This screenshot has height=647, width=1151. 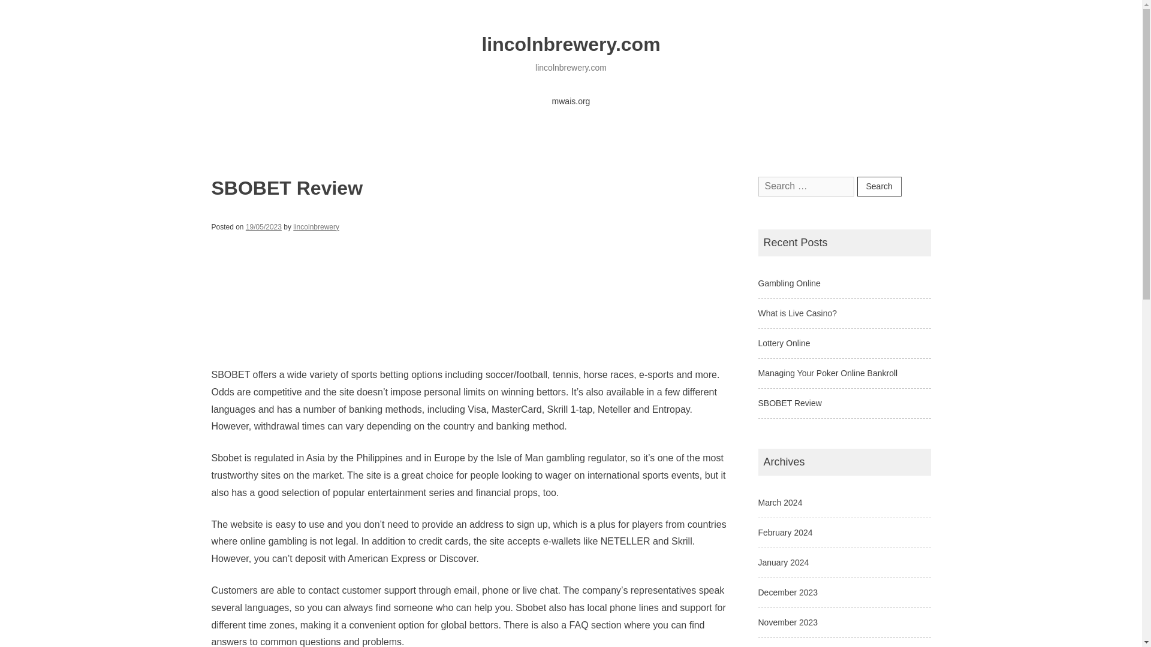 I want to click on mwais.org, so click(x=571, y=102).